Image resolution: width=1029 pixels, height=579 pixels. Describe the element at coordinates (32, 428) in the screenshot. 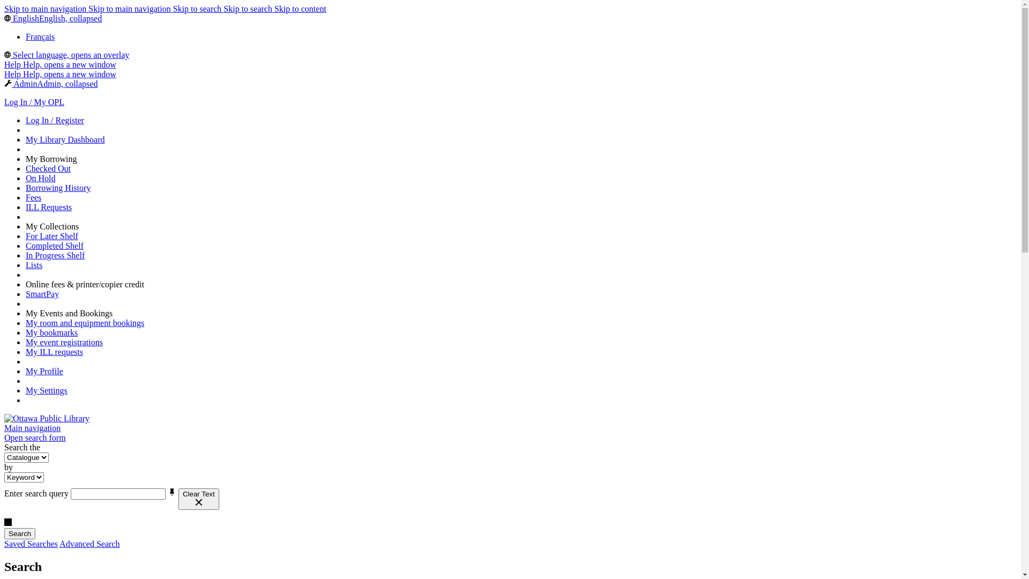

I see `Main navigation` at that location.